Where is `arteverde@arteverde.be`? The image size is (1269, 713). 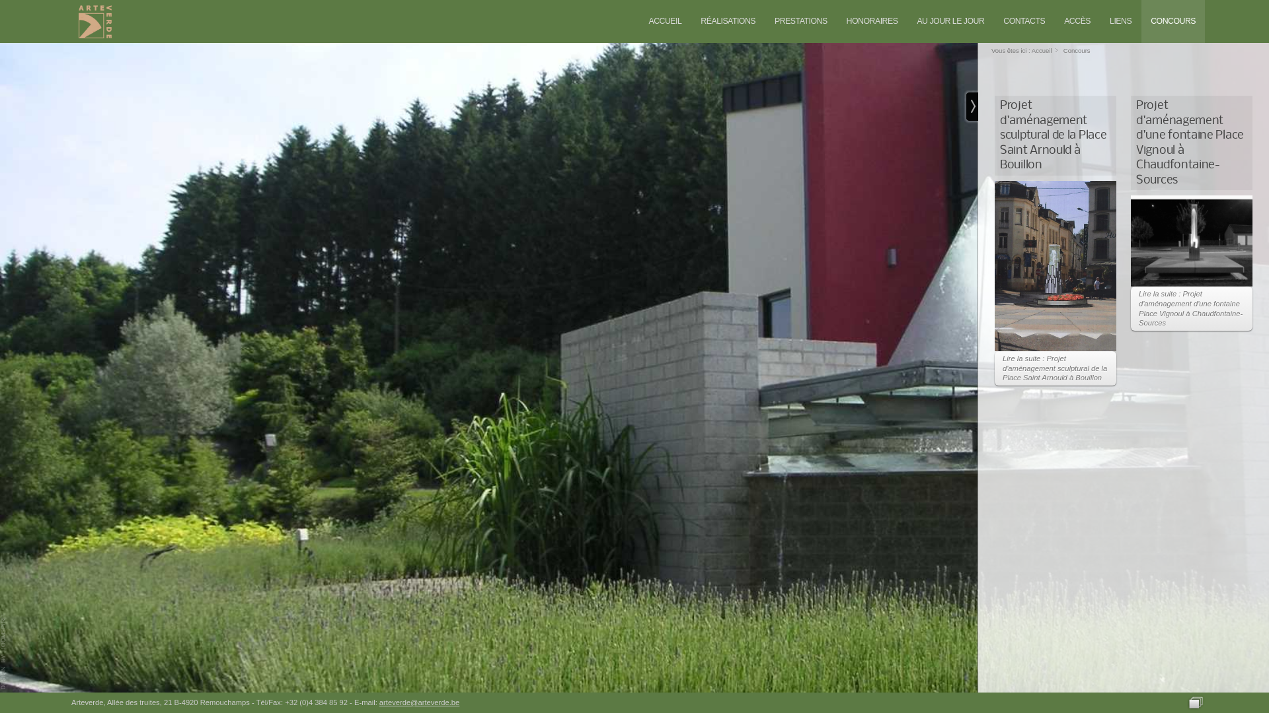 arteverde@arteverde.be is located at coordinates (419, 702).